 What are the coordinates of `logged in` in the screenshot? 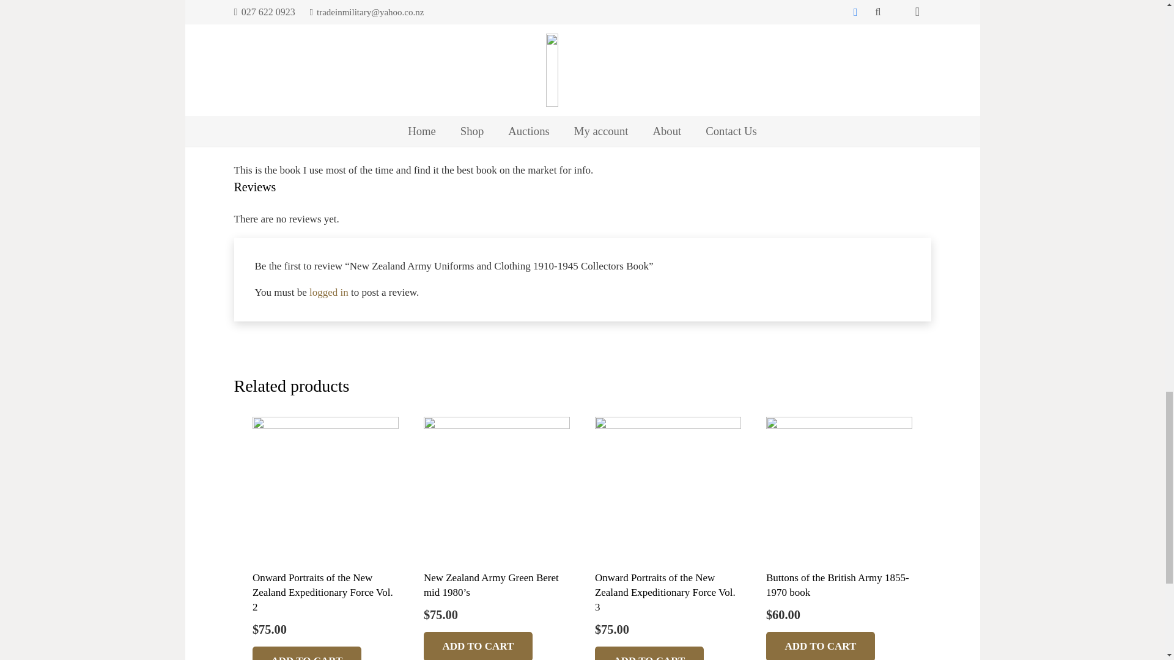 It's located at (329, 292).